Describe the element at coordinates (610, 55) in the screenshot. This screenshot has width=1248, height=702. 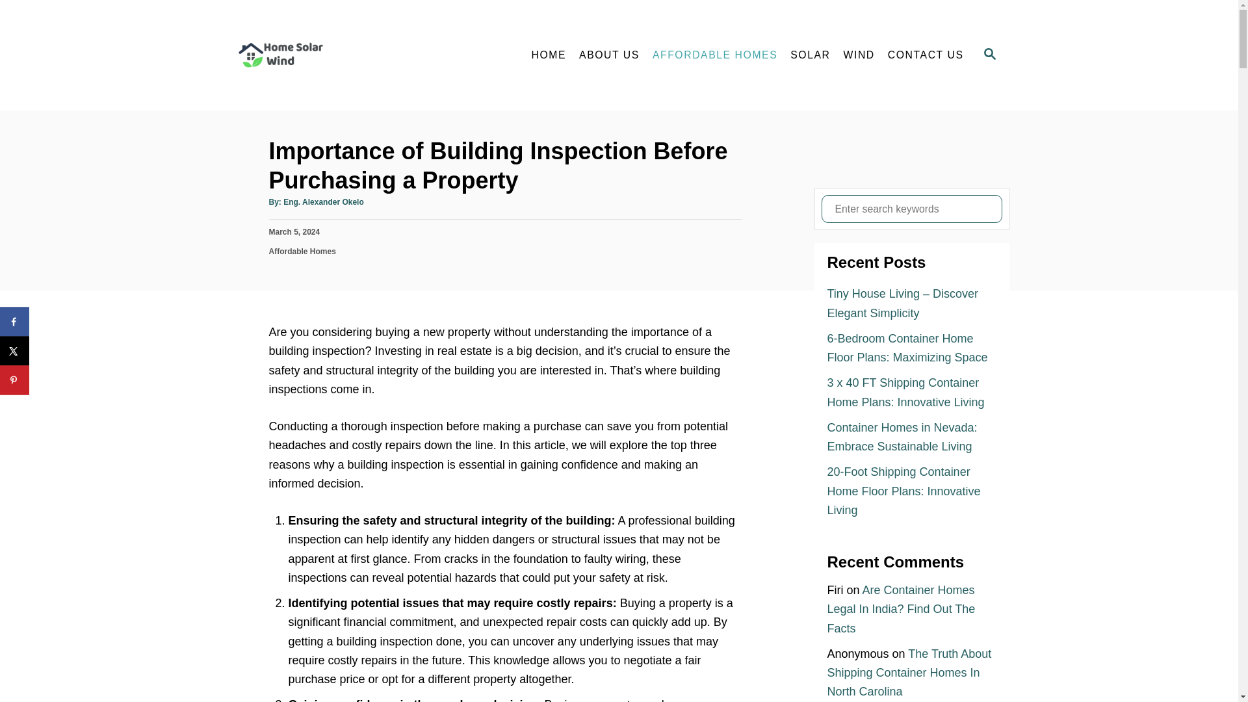
I see `ABOUT US` at that location.